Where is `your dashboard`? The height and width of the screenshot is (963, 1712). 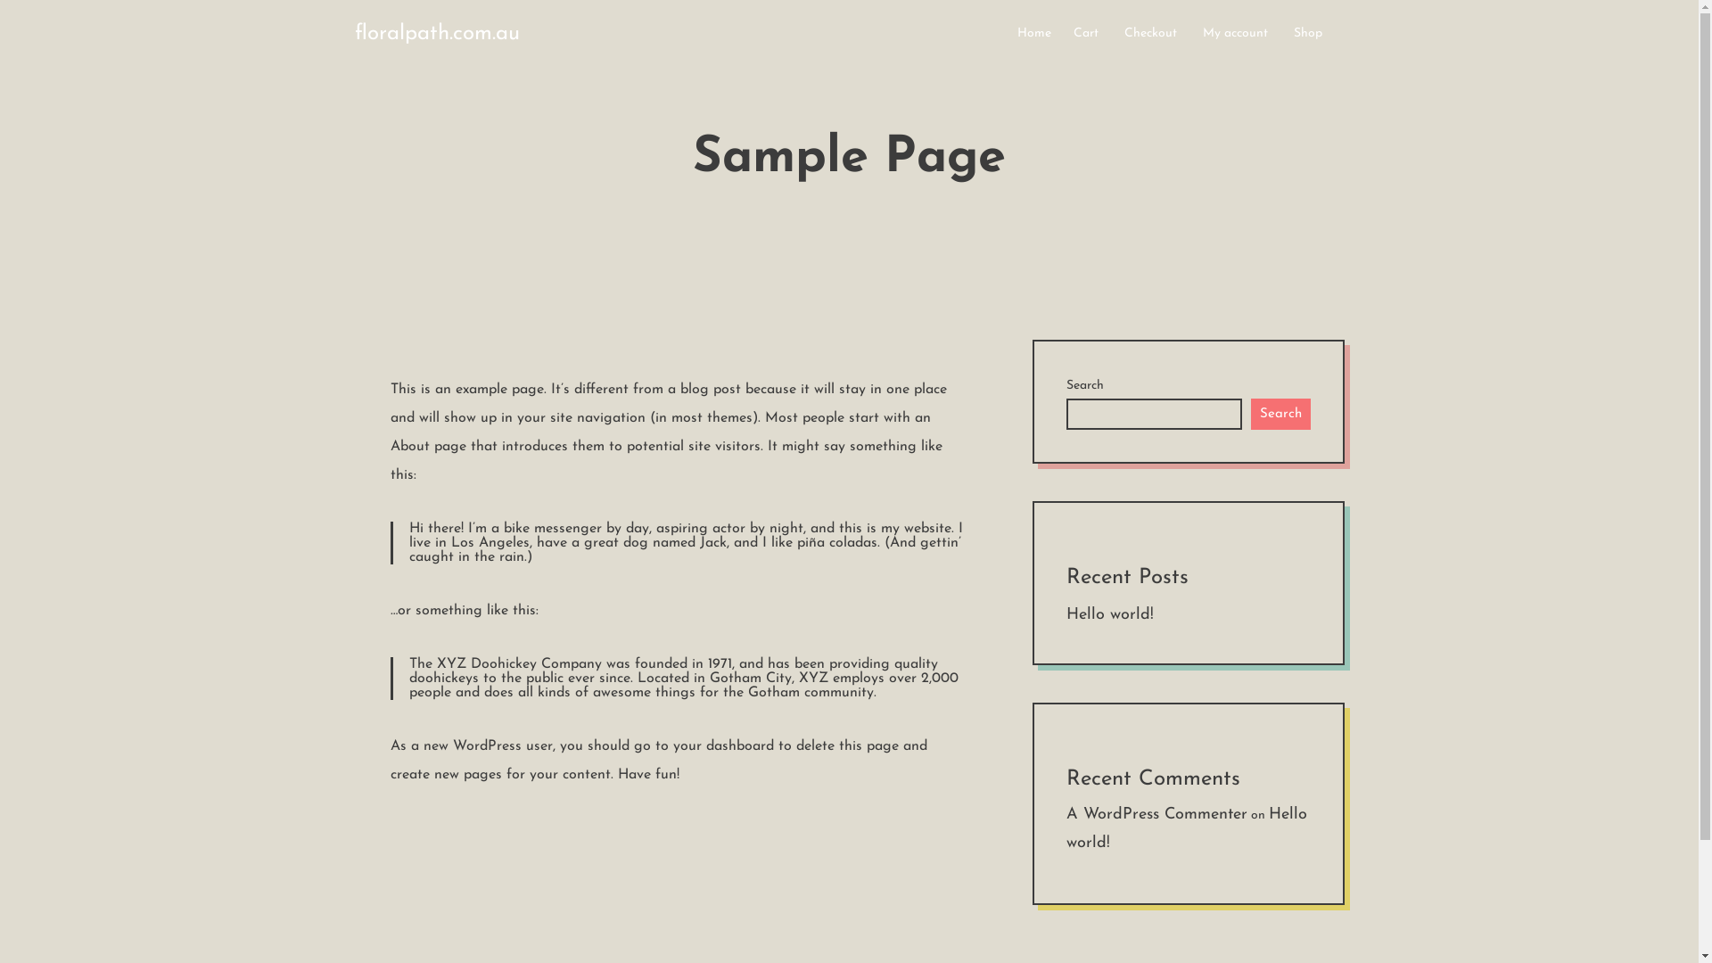 your dashboard is located at coordinates (722, 746).